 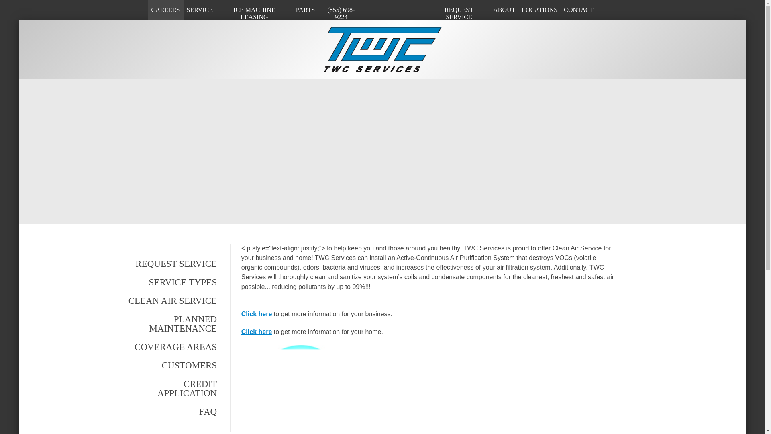 I want to click on REQUEST SERVICE, so click(x=171, y=264).